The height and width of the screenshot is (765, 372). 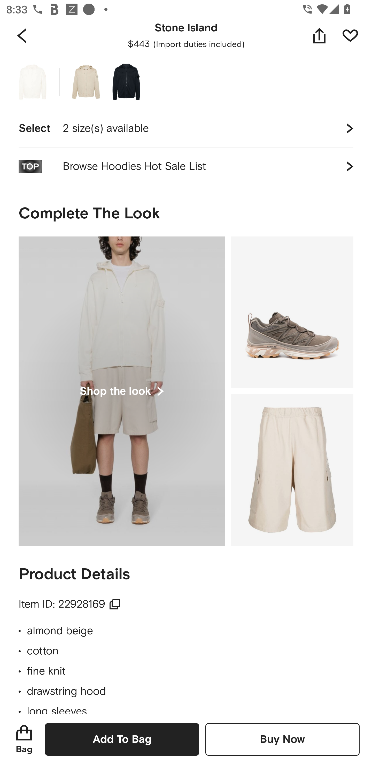 What do you see at coordinates (122, 739) in the screenshot?
I see `Add To Bag` at bounding box center [122, 739].